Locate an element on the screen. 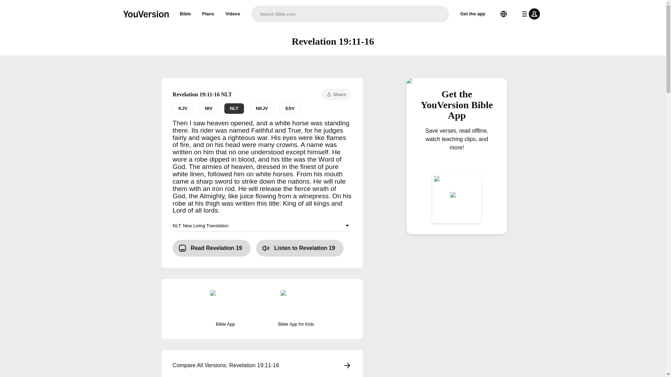 This screenshot has width=671, height=377. NLT: New Living Translation is located at coordinates (262, 365).